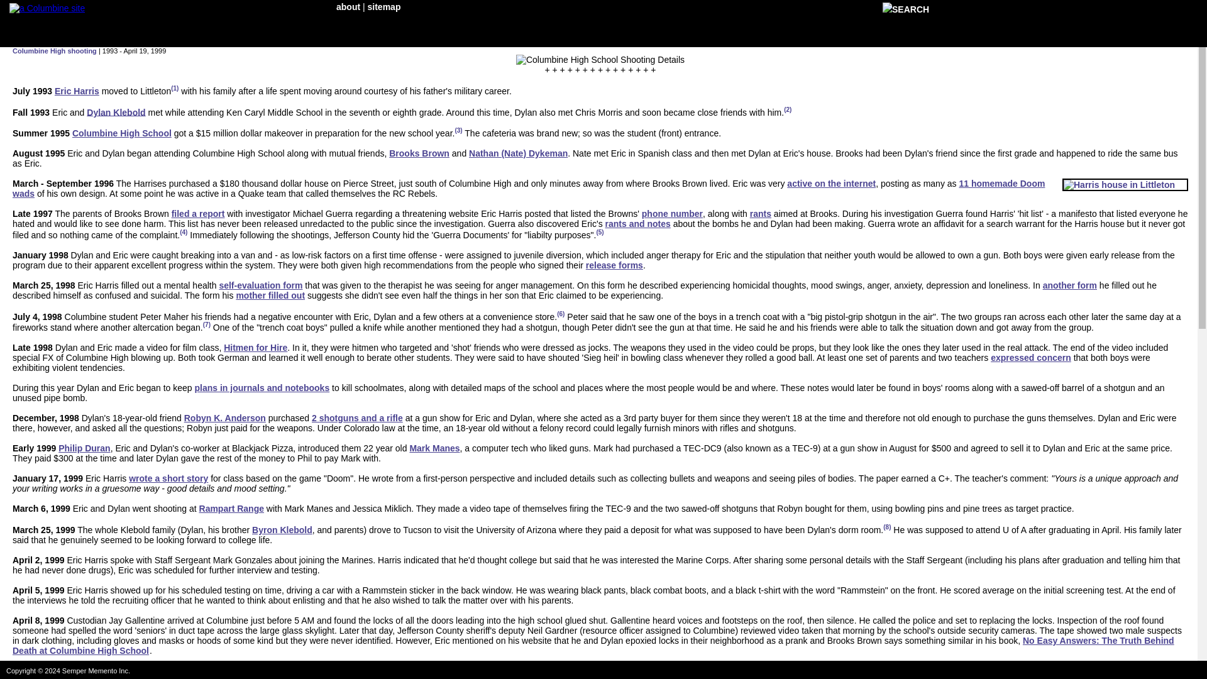  I want to click on self-evaluation form, so click(260, 285).